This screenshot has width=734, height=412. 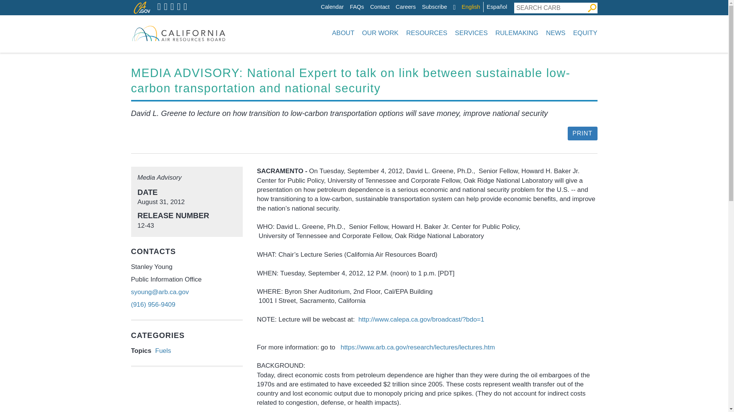 What do you see at coordinates (592, 8) in the screenshot?
I see `Search` at bounding box center [592, 8].